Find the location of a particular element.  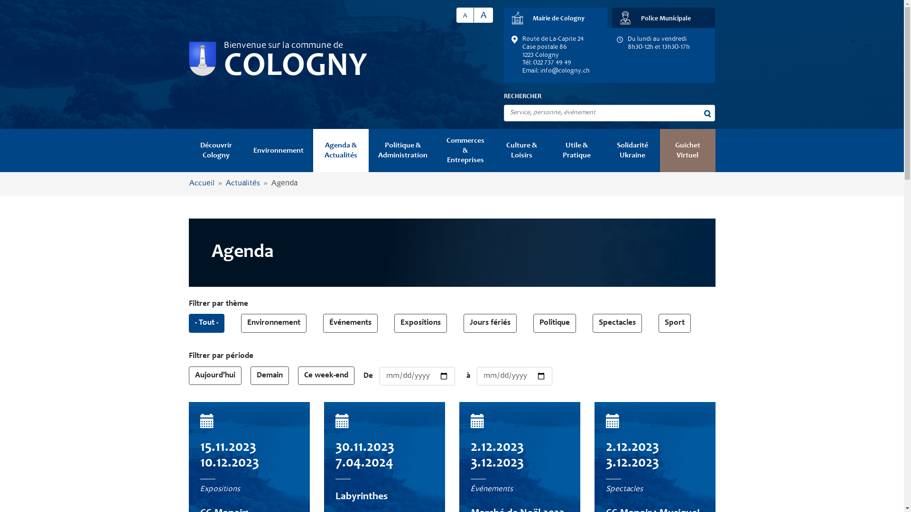

Apply is located at coordinates (14, 8).